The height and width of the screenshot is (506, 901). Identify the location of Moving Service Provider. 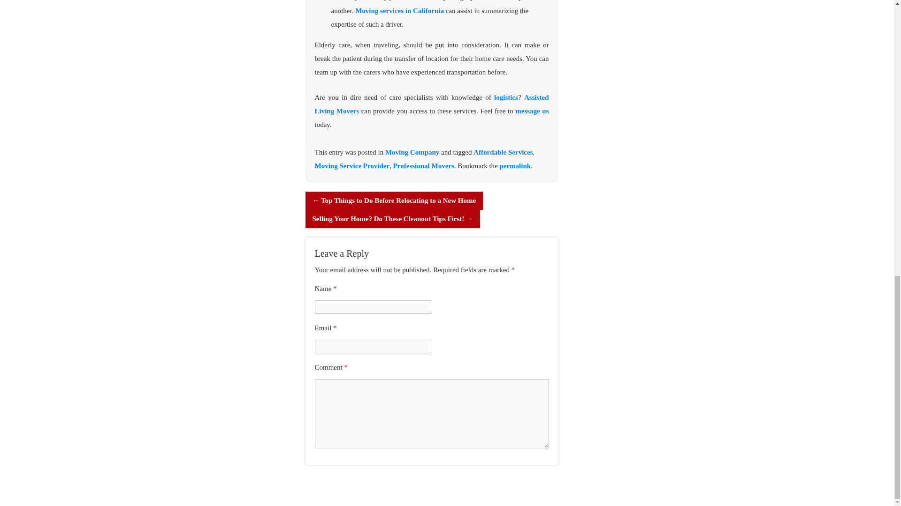
(352, 165).